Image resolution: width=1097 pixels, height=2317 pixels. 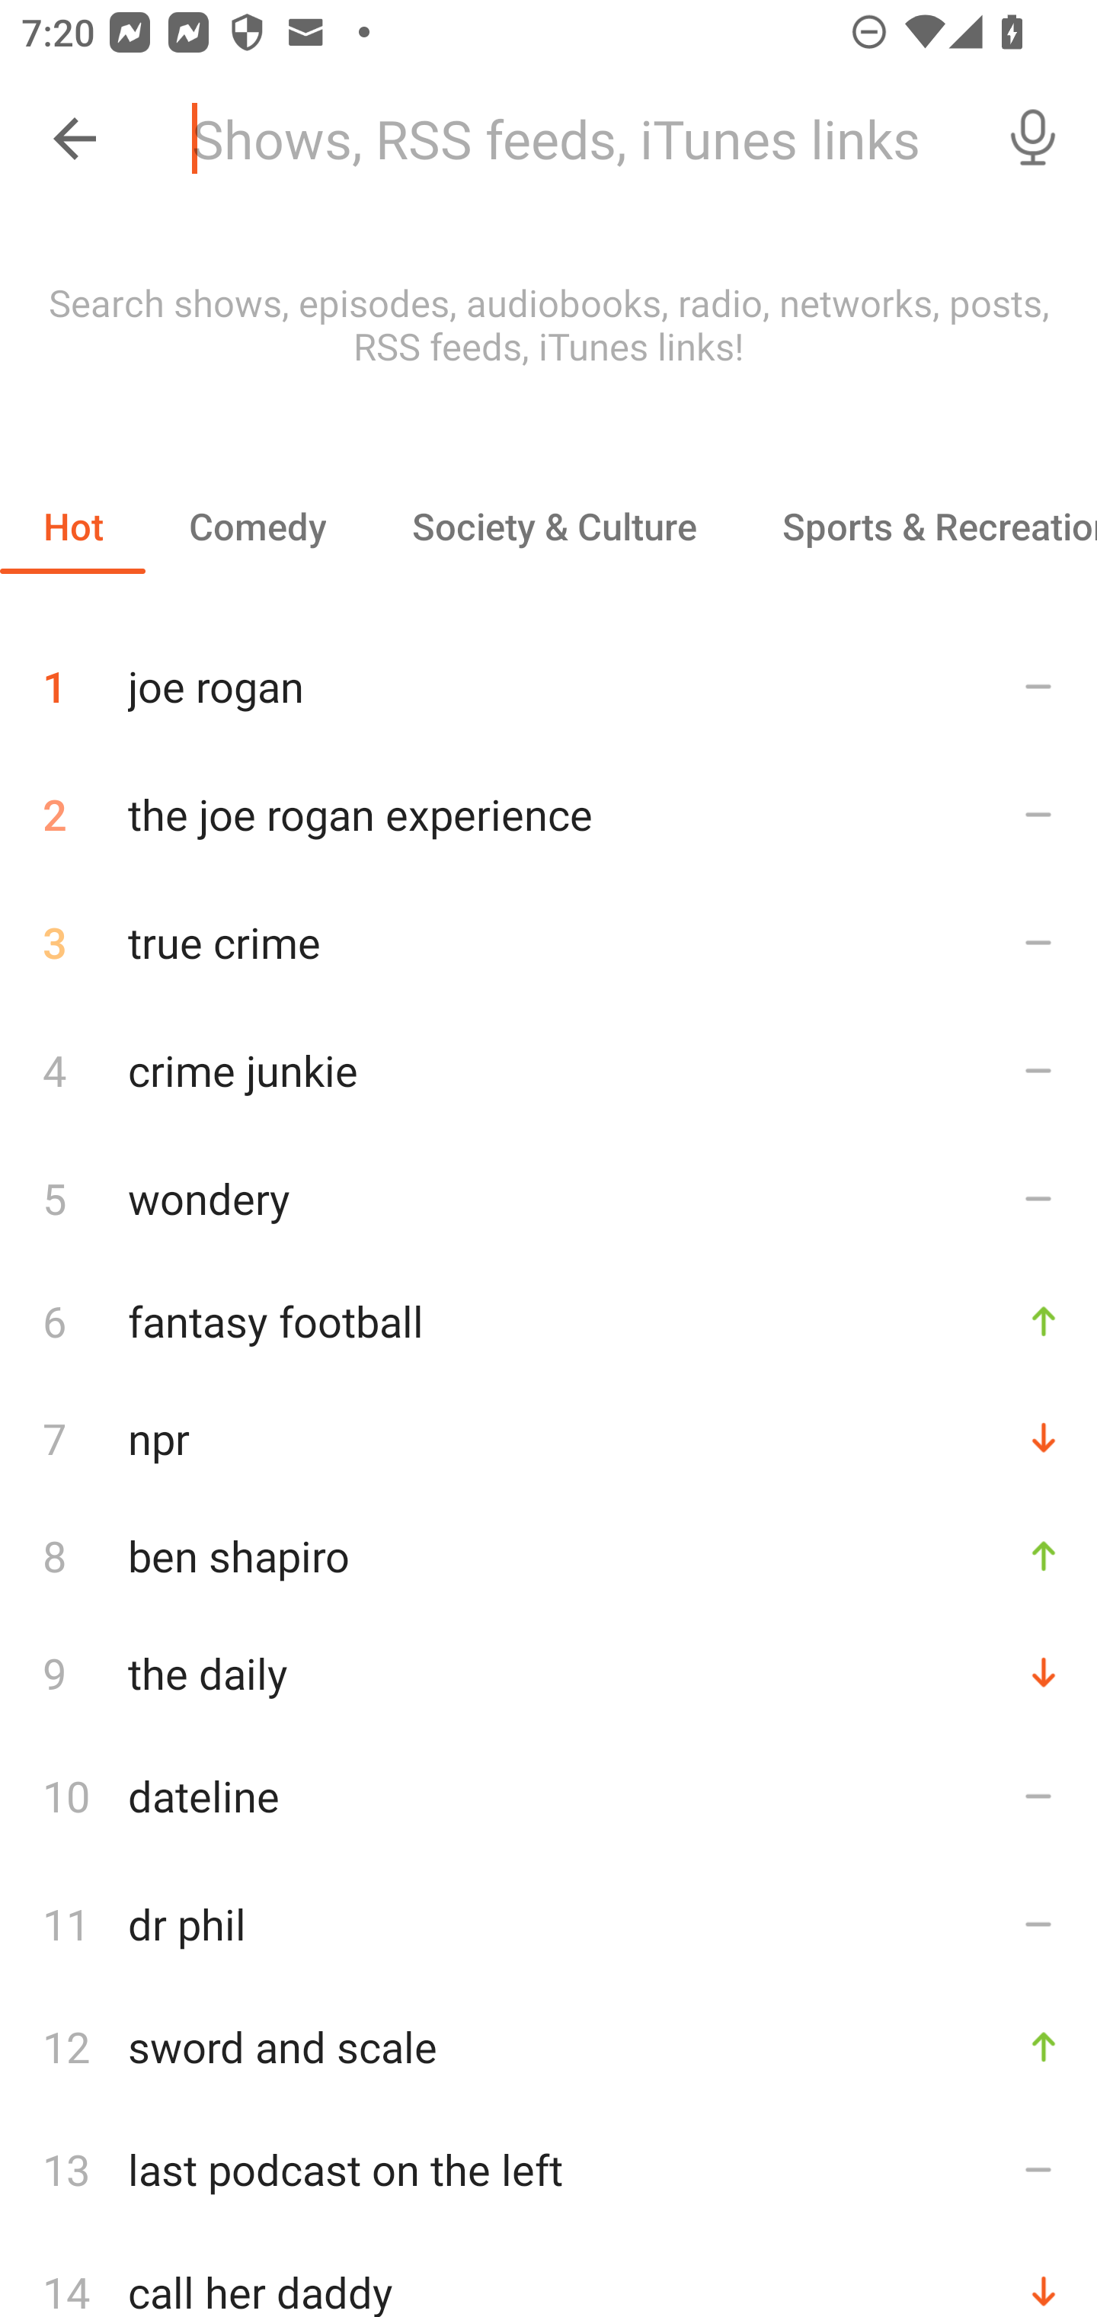 I want to click on 1 joe rogan, so click(x=548, y=675).